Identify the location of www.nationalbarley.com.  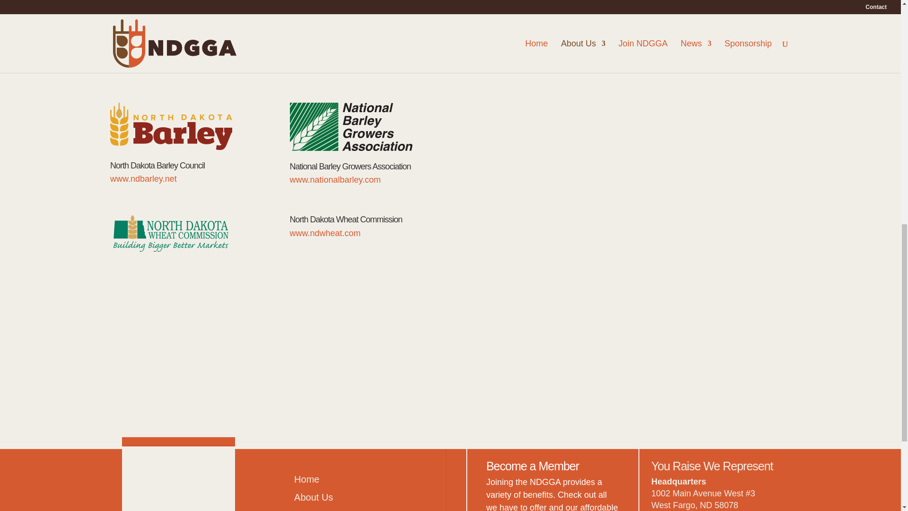
(335, 180).